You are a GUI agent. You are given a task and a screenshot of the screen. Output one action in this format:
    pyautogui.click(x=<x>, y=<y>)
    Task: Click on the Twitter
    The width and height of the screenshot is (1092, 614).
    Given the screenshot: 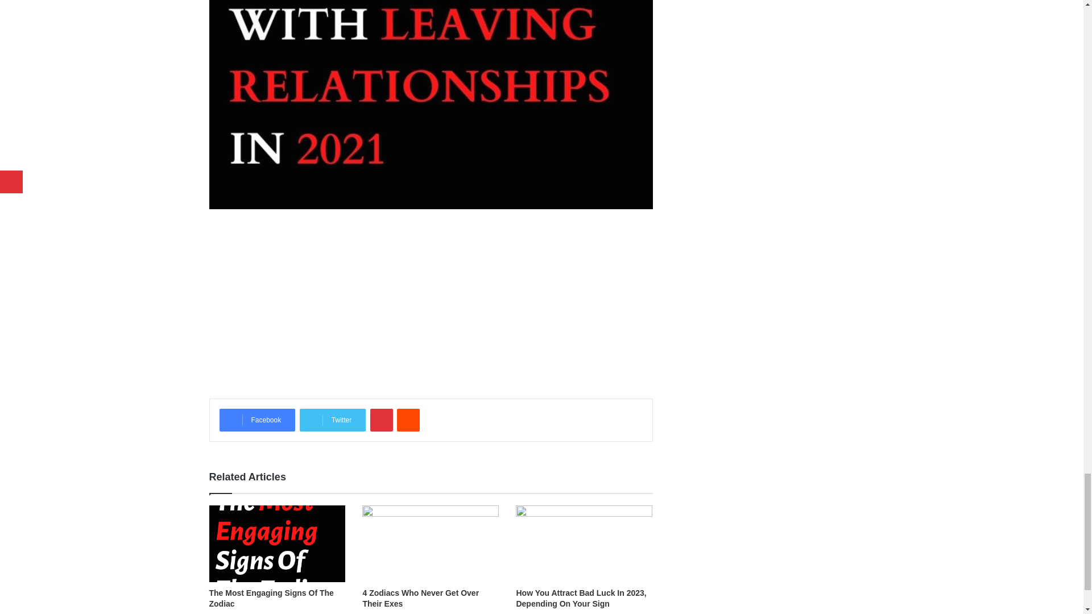 What is the action you would take?
    pyautogui.click(x=332, y=420)
    